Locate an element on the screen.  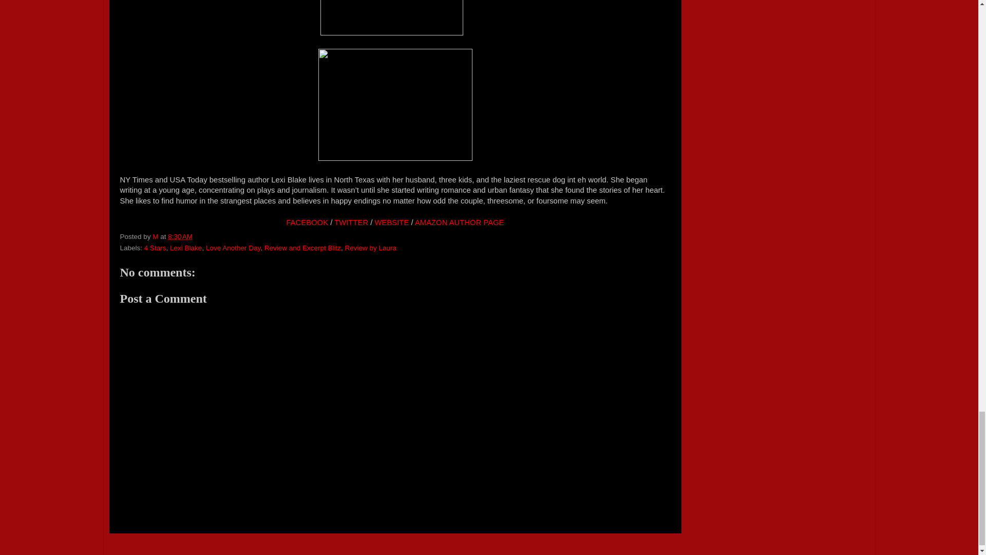
WEBSITE is located at coordinates (391, 222).